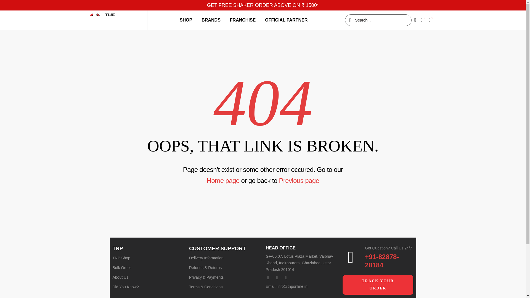  Describe the element at coordinates (381, 20) in the screenshot. I see `Search` at that location.